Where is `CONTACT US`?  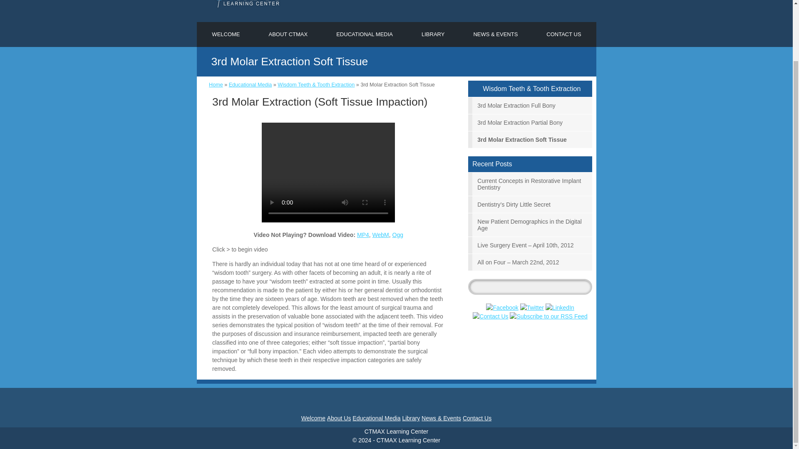
CONTACT US is located at coordinates (563, 34).